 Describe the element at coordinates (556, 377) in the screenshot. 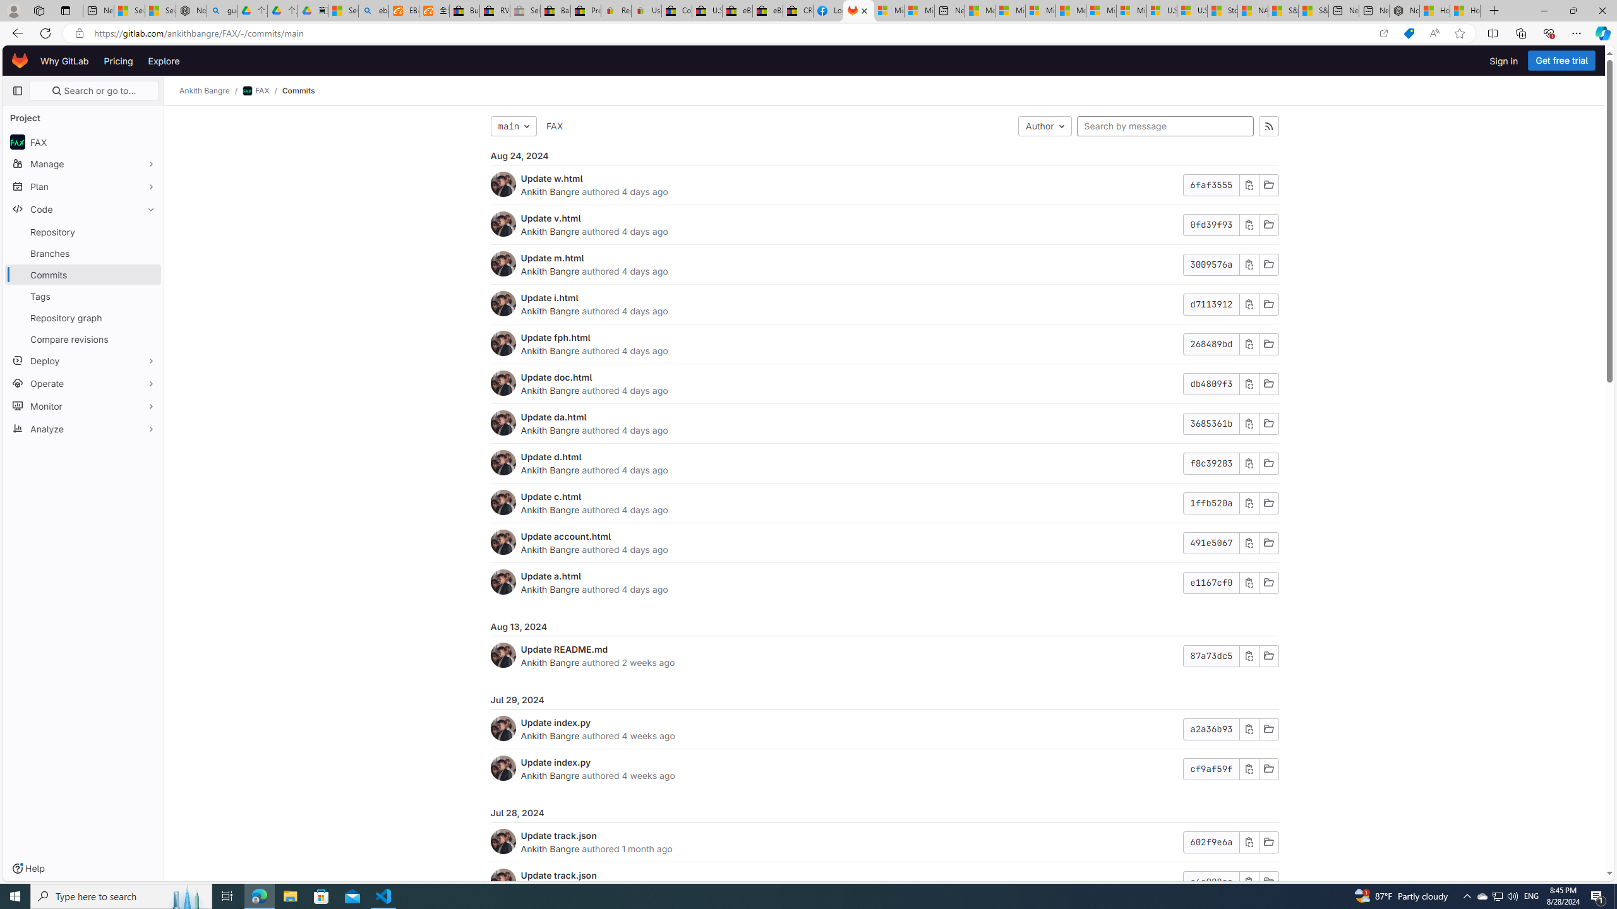

I see `Update doc.html` at that location.